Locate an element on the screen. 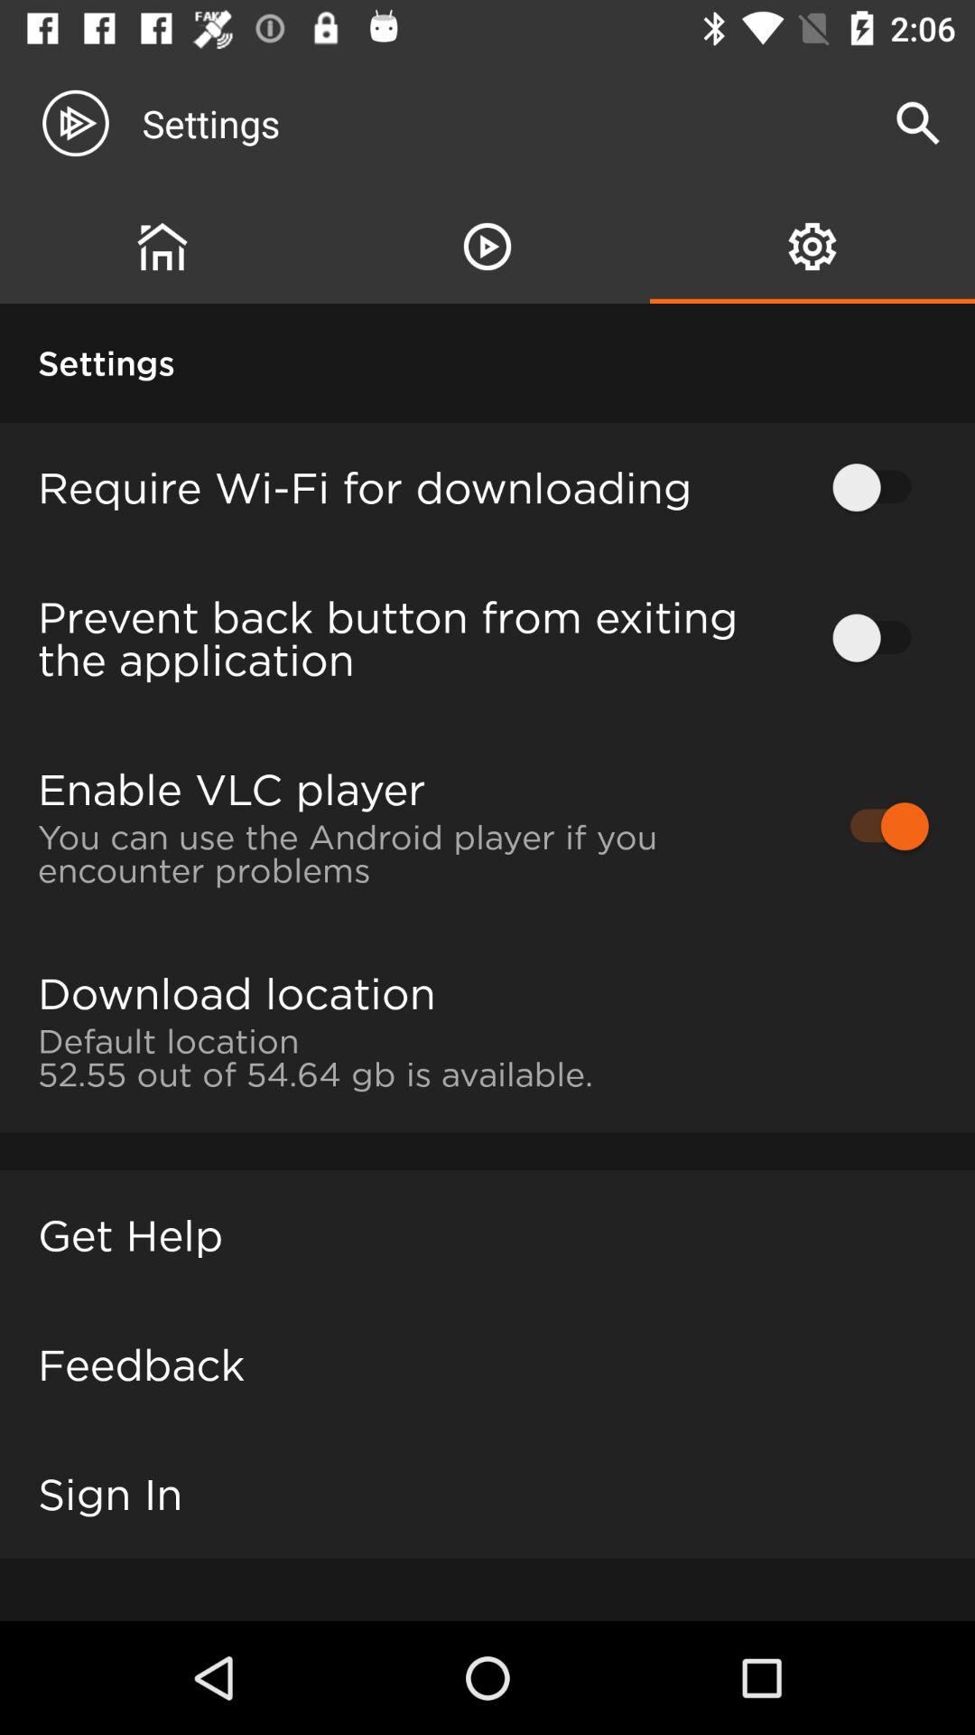 This screenshot has height=1735, width=975. click on the button which is beside the require wifi for downloading is located at coordinates (880, 486).